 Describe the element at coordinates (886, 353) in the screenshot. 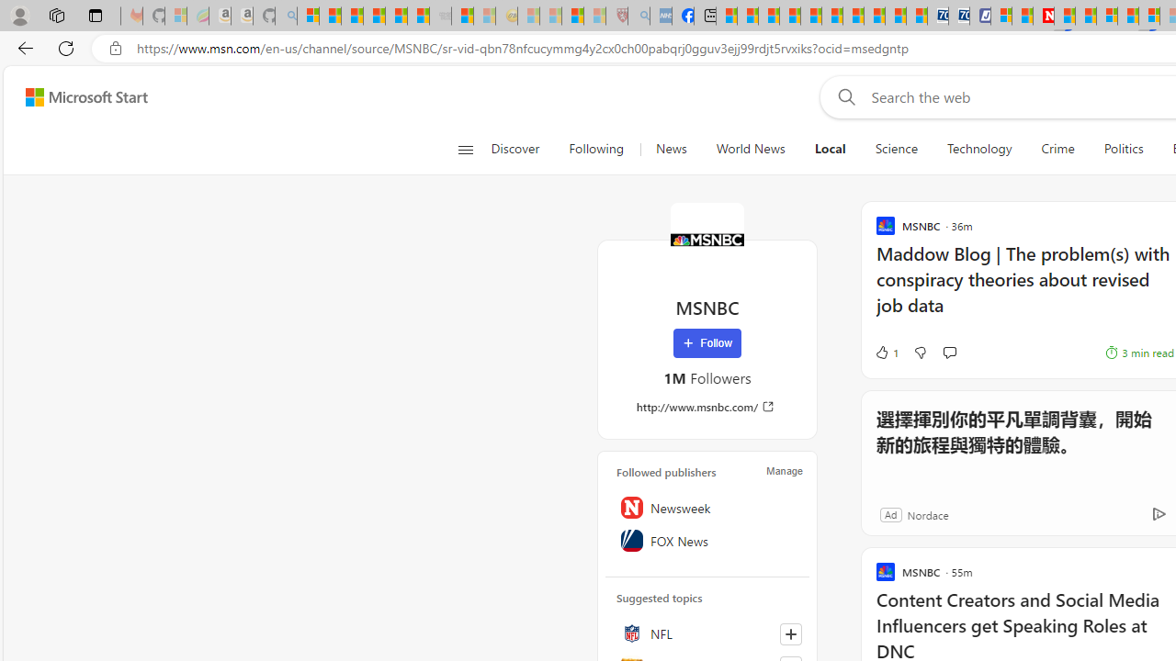

I see `1 Like` at that location.